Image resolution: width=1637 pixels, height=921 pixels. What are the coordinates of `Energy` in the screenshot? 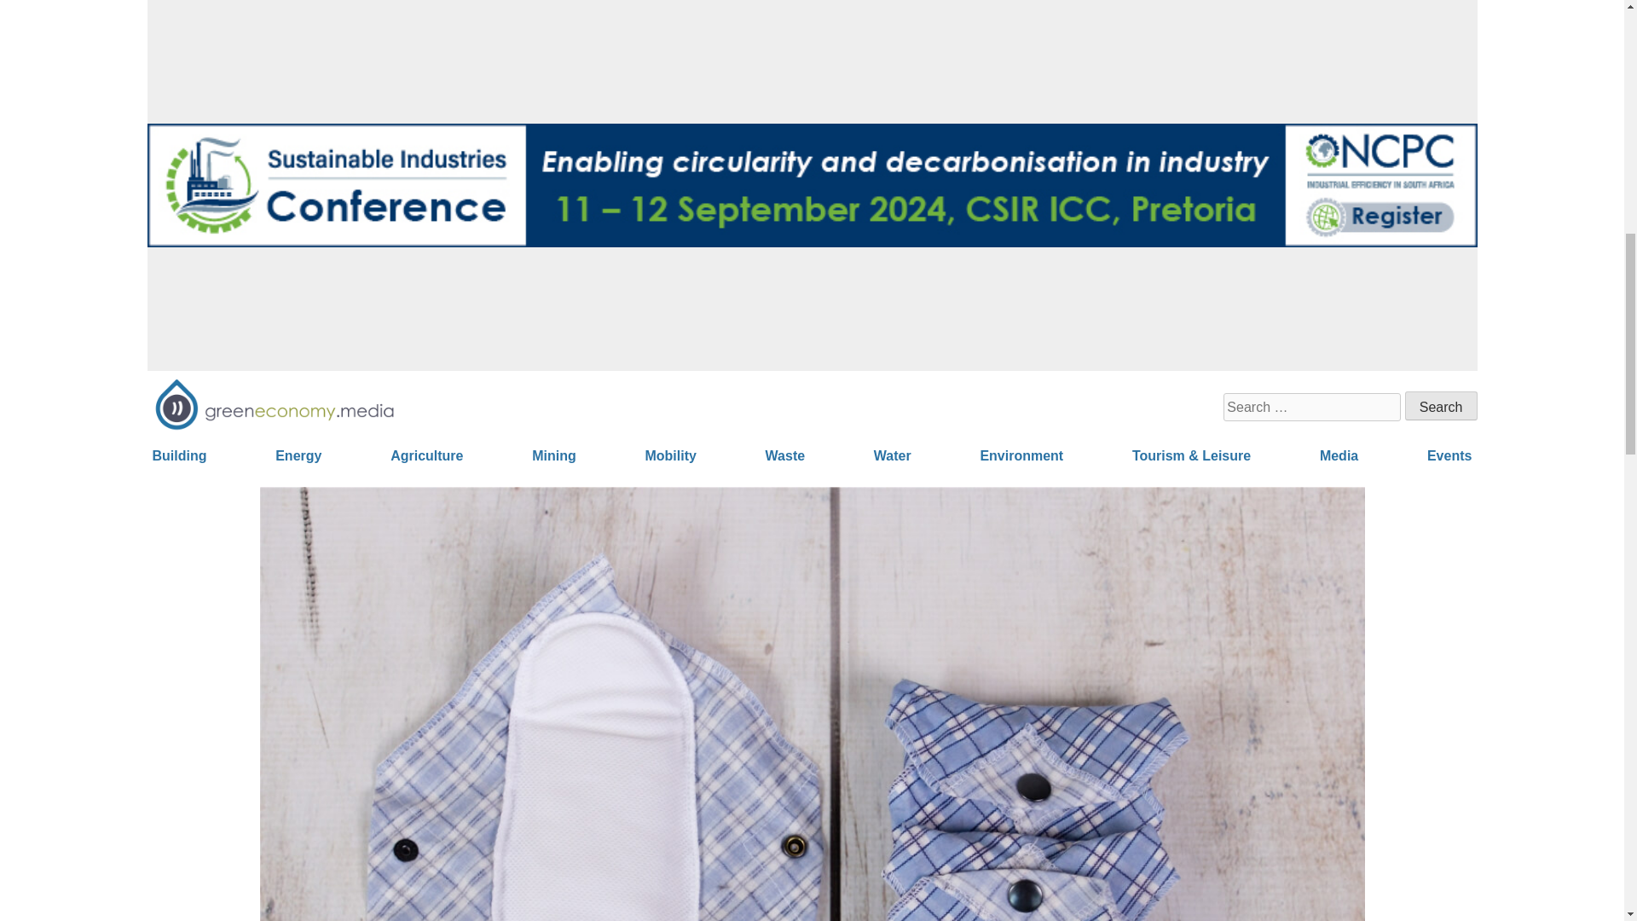 It's located at (298, 455).